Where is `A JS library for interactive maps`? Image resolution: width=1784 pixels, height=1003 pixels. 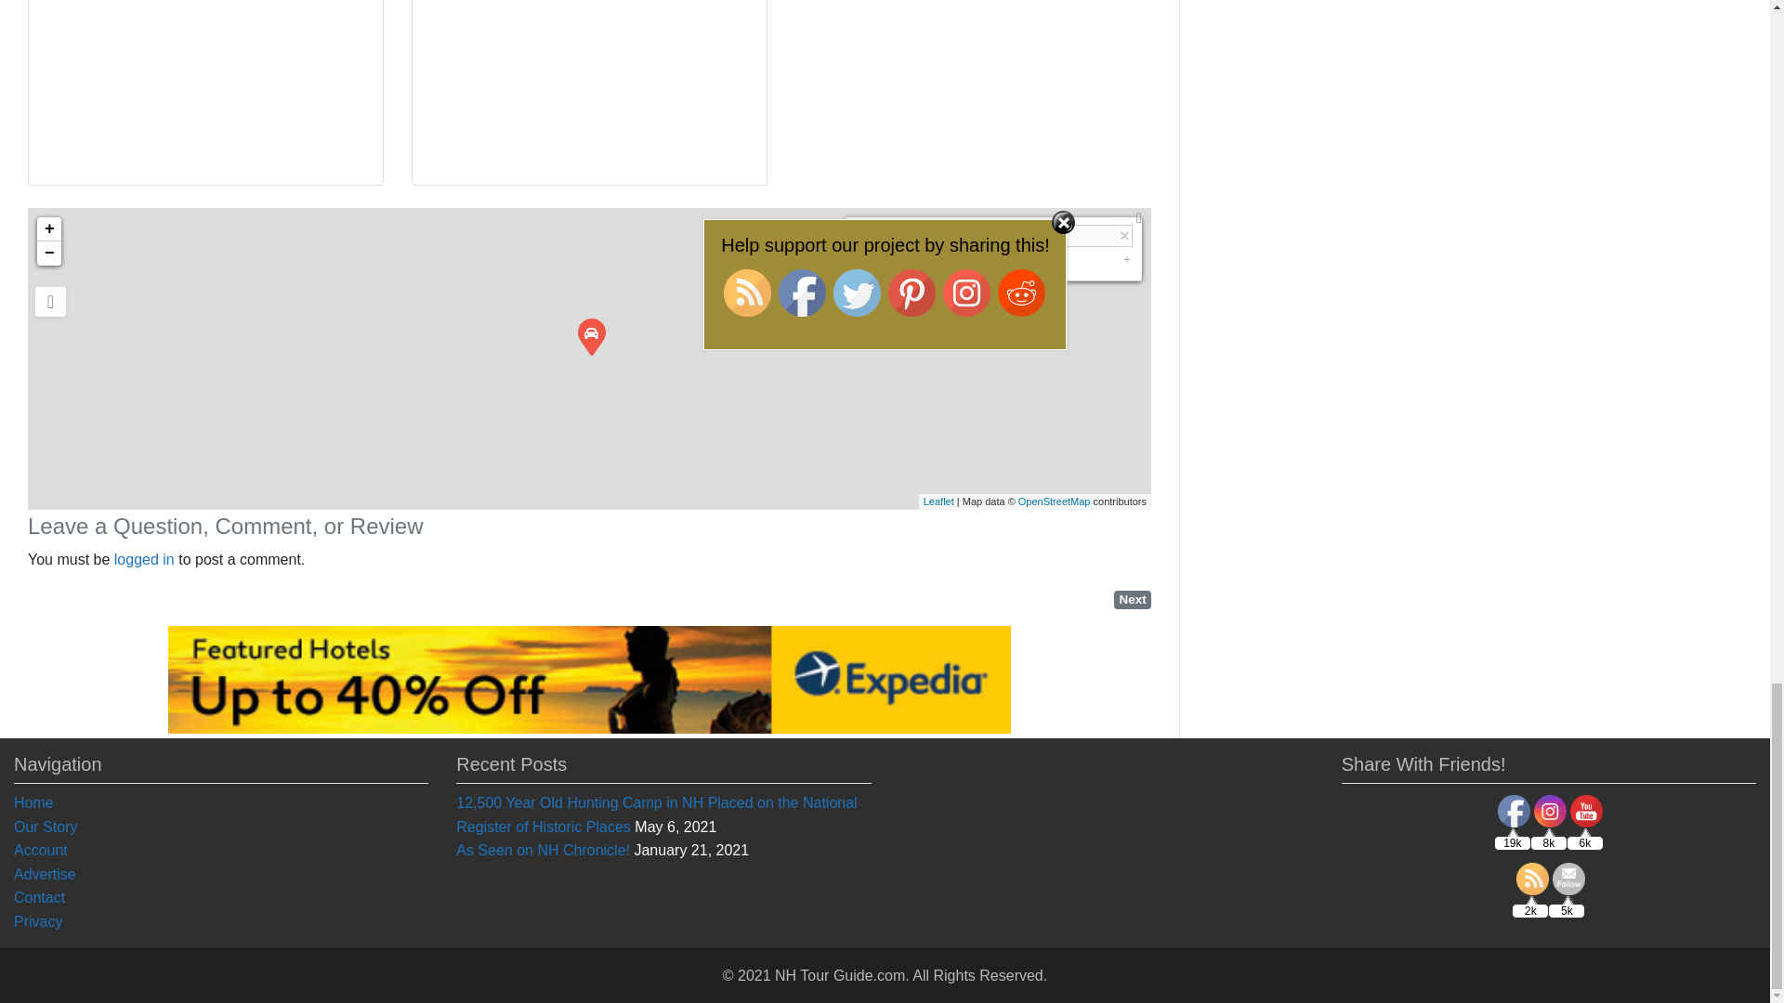 A JS library for interactive maps is located at coordinates (938, 501).